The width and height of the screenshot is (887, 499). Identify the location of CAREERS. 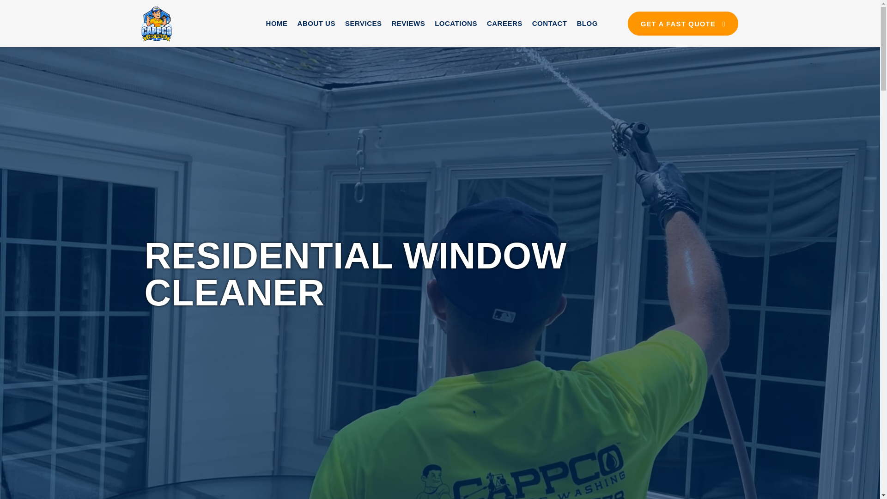
(504, 24).